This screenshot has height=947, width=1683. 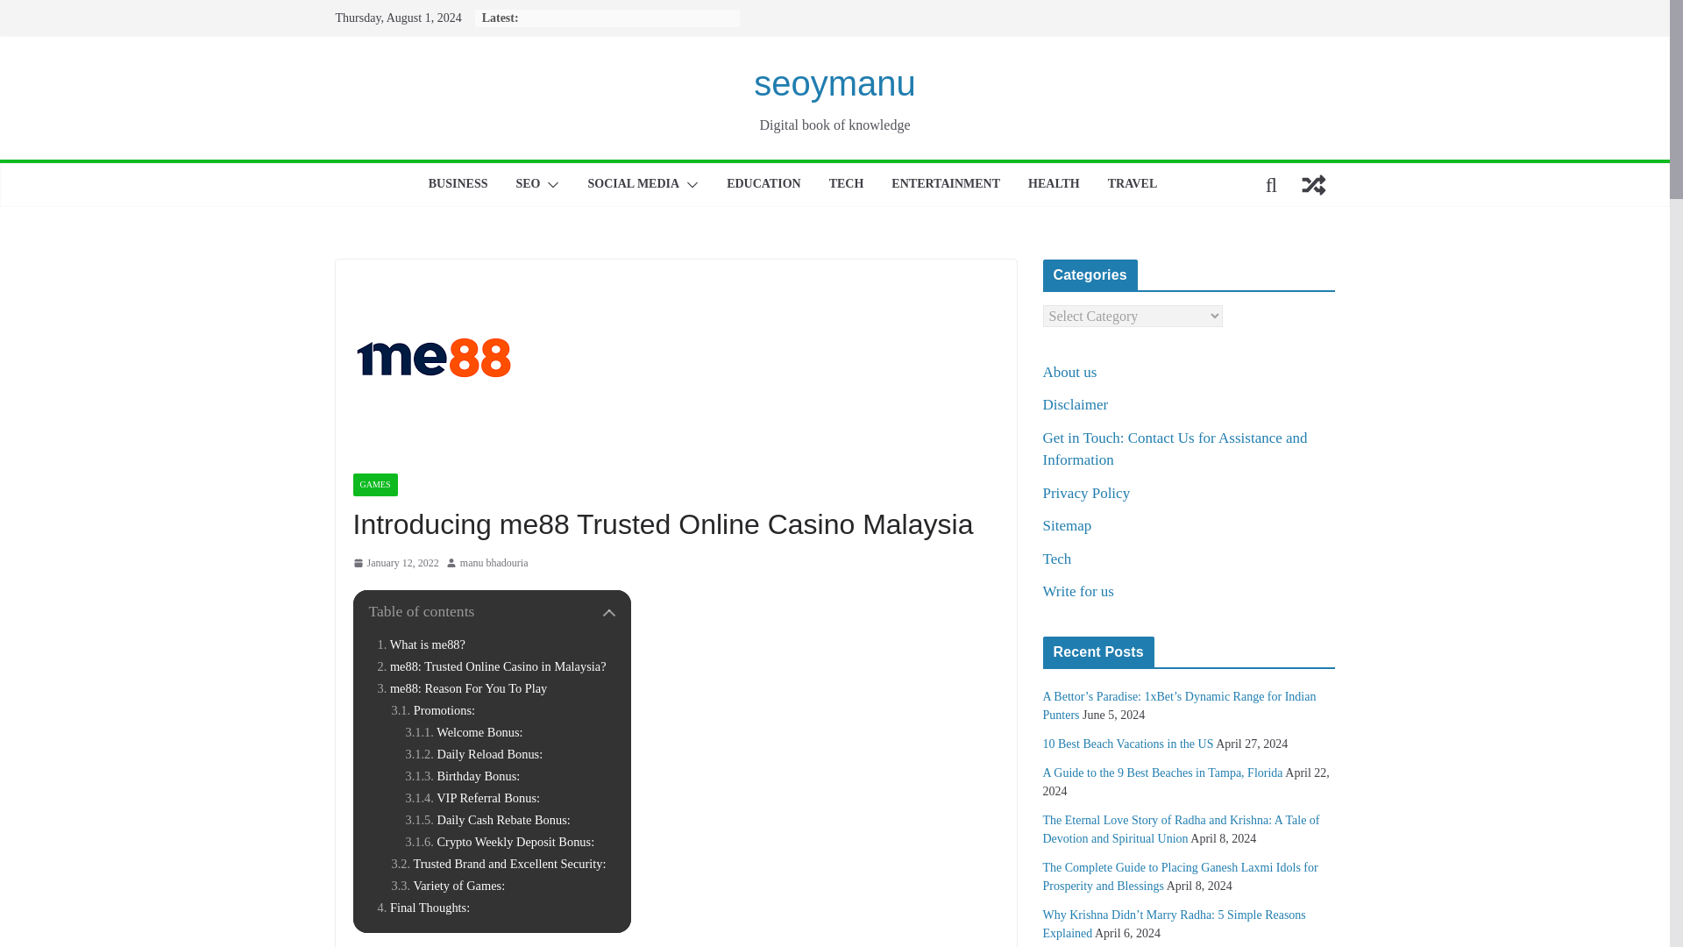 What do you see at coordinates (394, 563) in the screenshot?
I see `January 12, 2022` at bounding box center [394, 563].